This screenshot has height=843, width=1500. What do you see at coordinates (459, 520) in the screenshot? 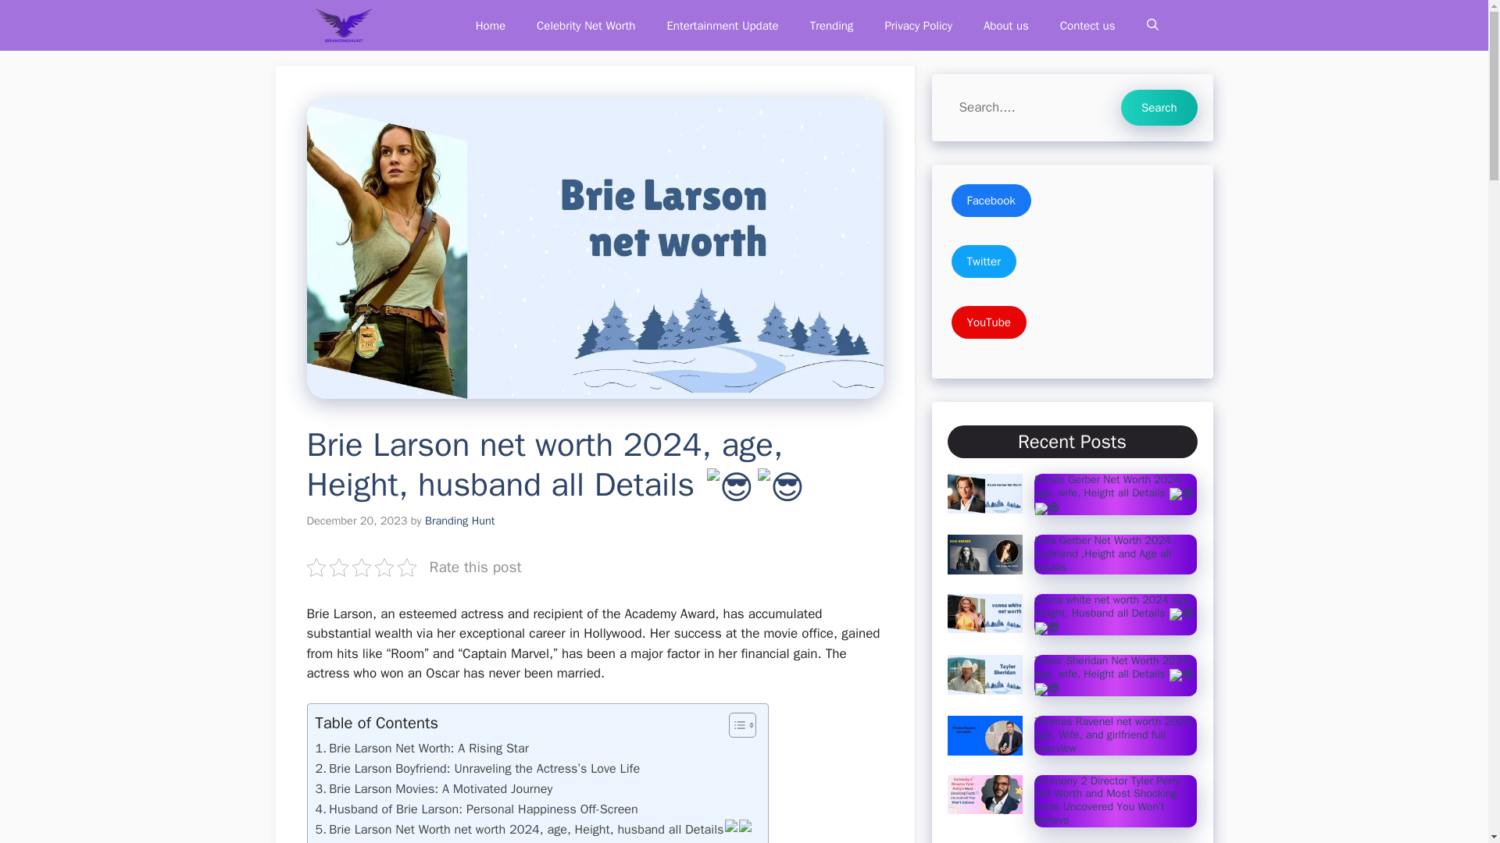
I see `Branding Hunt` at bounding box center [459, 520].